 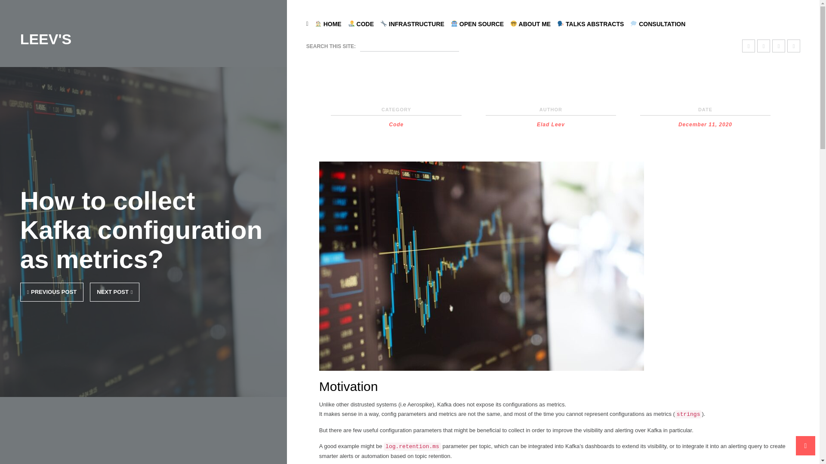 I want to click on View all posts by Elad Leev, so click(x=551, y=125).